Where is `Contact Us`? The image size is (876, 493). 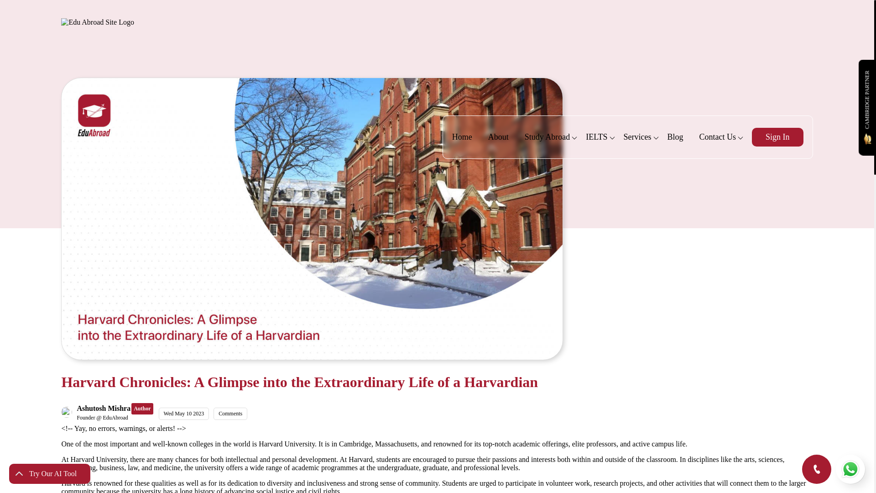 Contact Us is located at coordinates (718, 137).